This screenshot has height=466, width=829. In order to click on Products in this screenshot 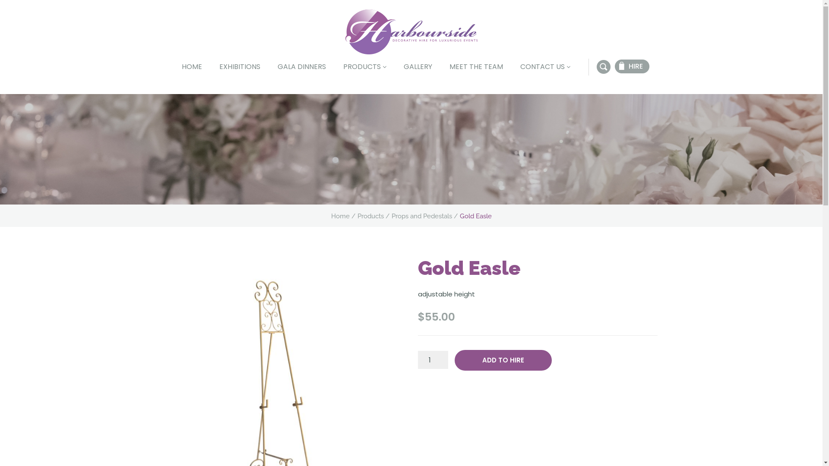, I will do `click(370, 216)`.